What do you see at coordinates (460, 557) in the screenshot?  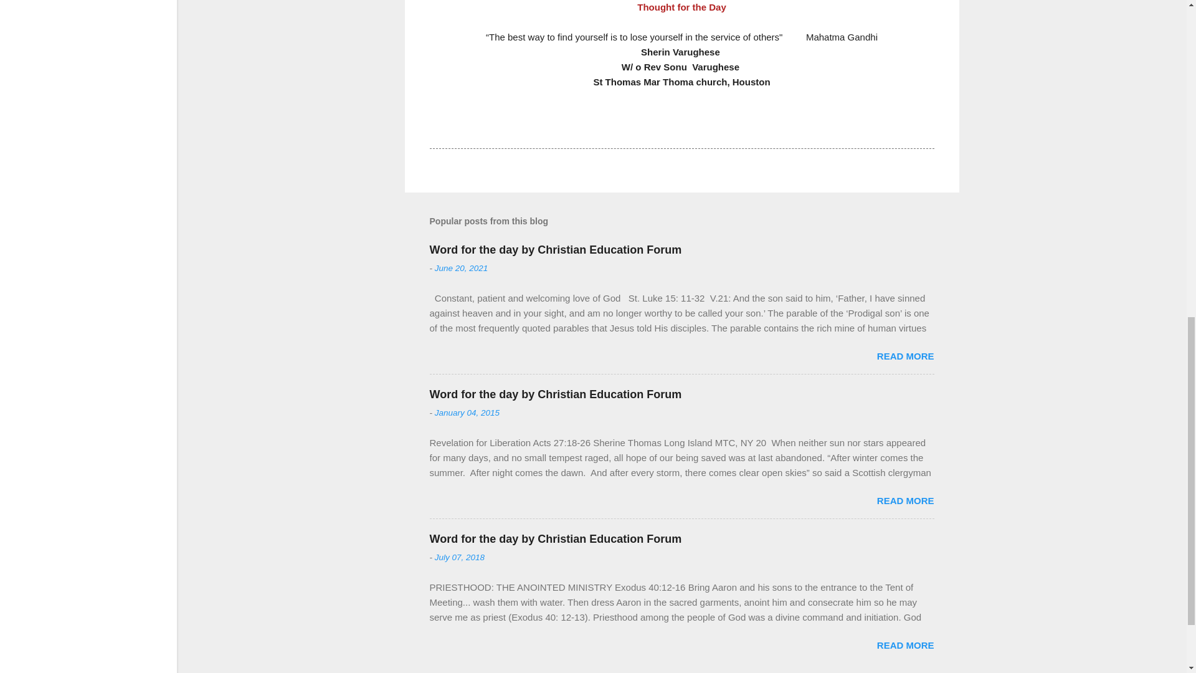 I see `July 07, 2018` at bounding box center [460, 557].